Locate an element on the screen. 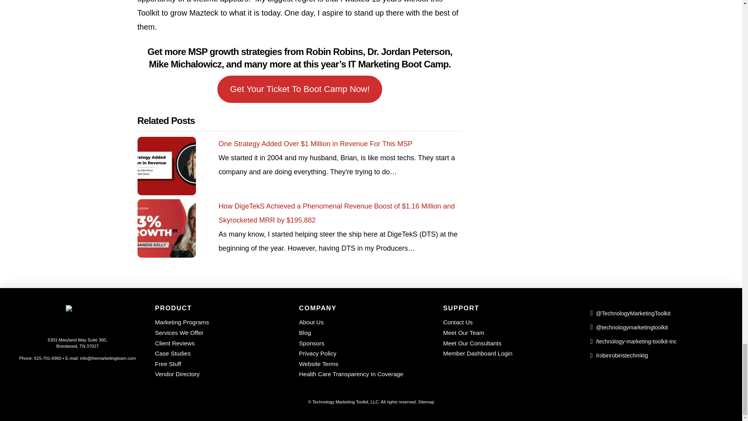  Get Your Ticket To Boot Camp Now! is located at coordinates (300, 89).